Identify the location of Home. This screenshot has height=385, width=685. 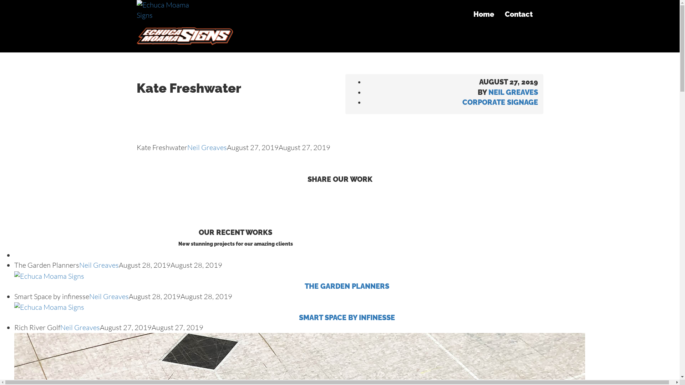
(484, 14).